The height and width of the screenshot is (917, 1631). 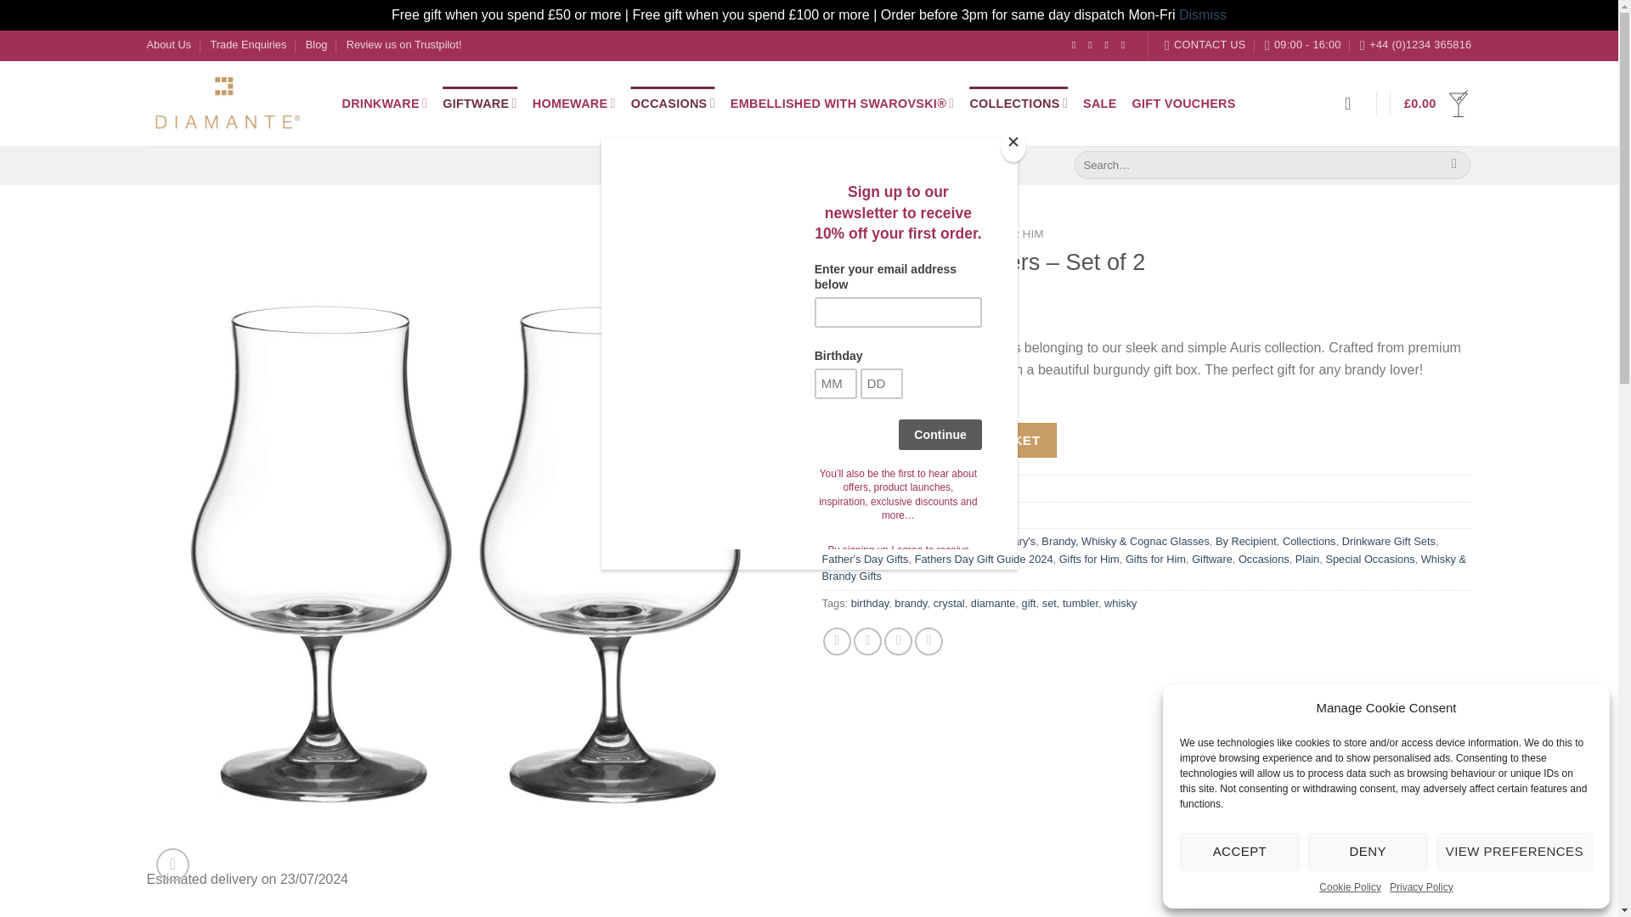 I want to click on DENY, so click(x=1368, y=852).